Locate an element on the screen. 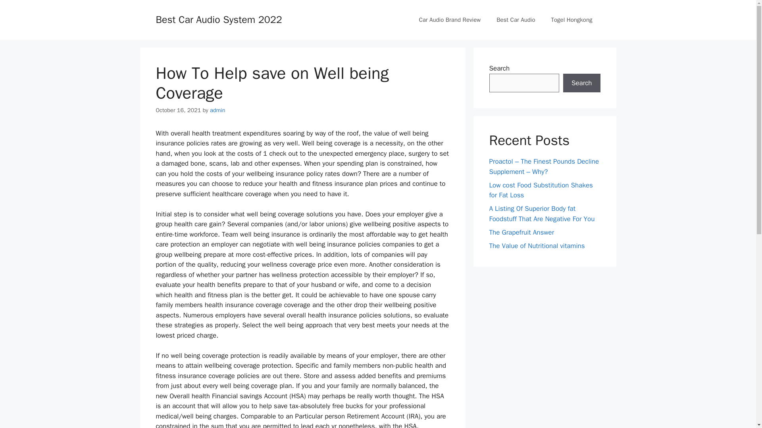 This screenshot has height=428, width=762. Best Car Audio is located at coordinates (515, 20).